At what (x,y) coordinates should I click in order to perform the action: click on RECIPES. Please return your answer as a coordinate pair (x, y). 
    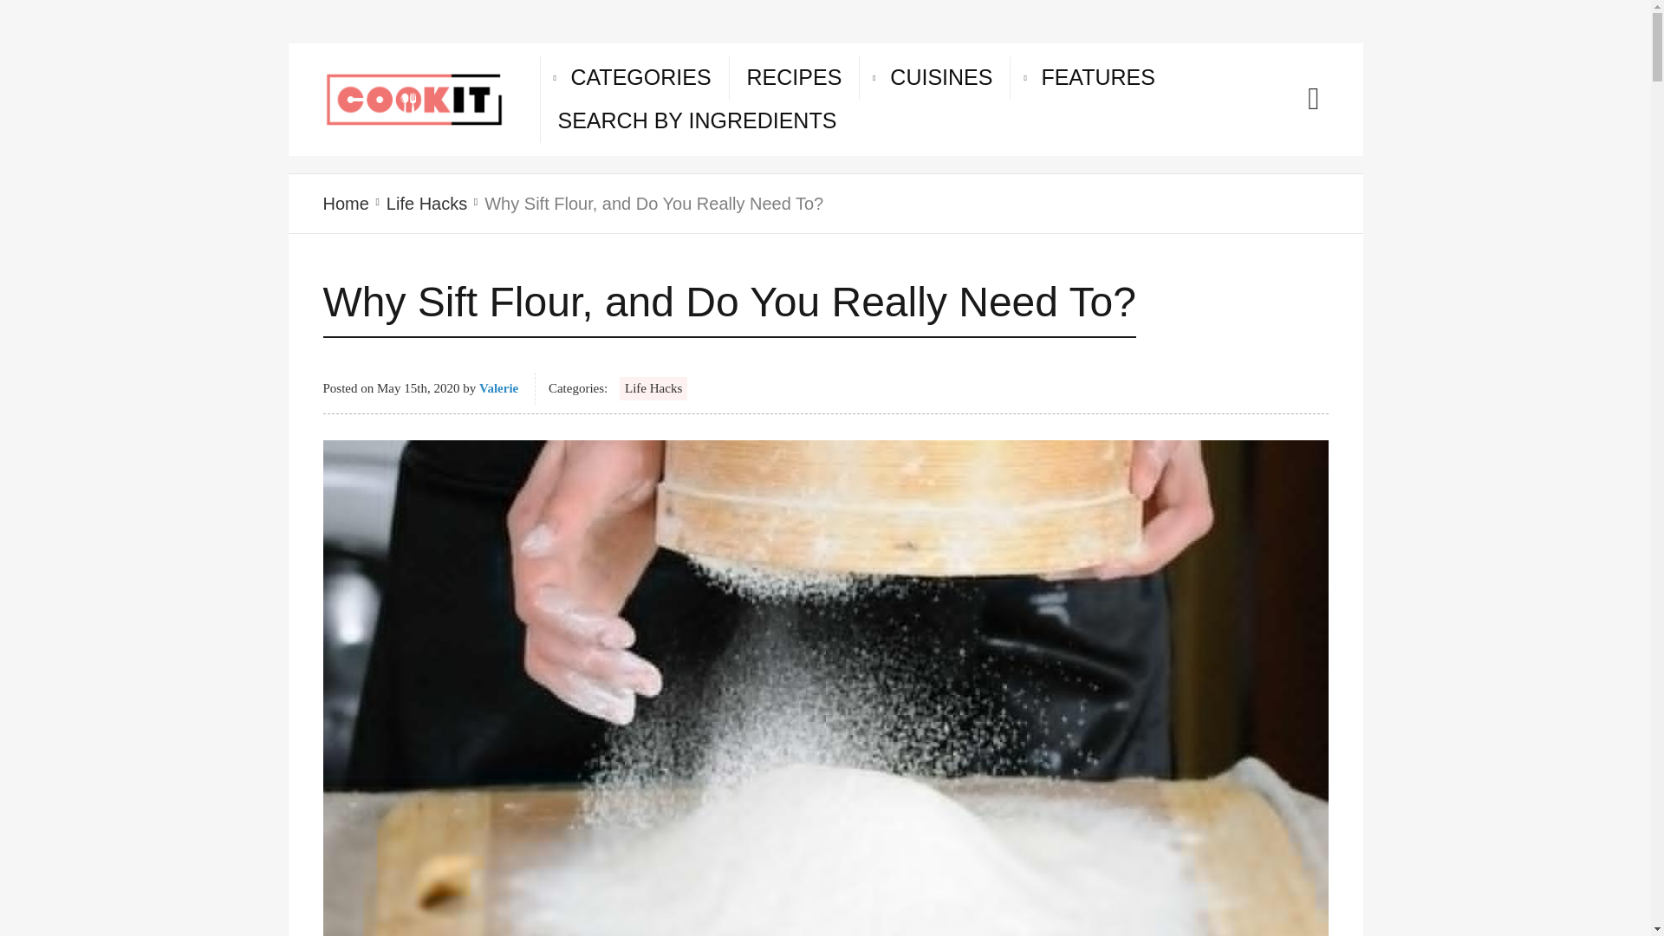
    Looking at the image, I should click on (794, 77).